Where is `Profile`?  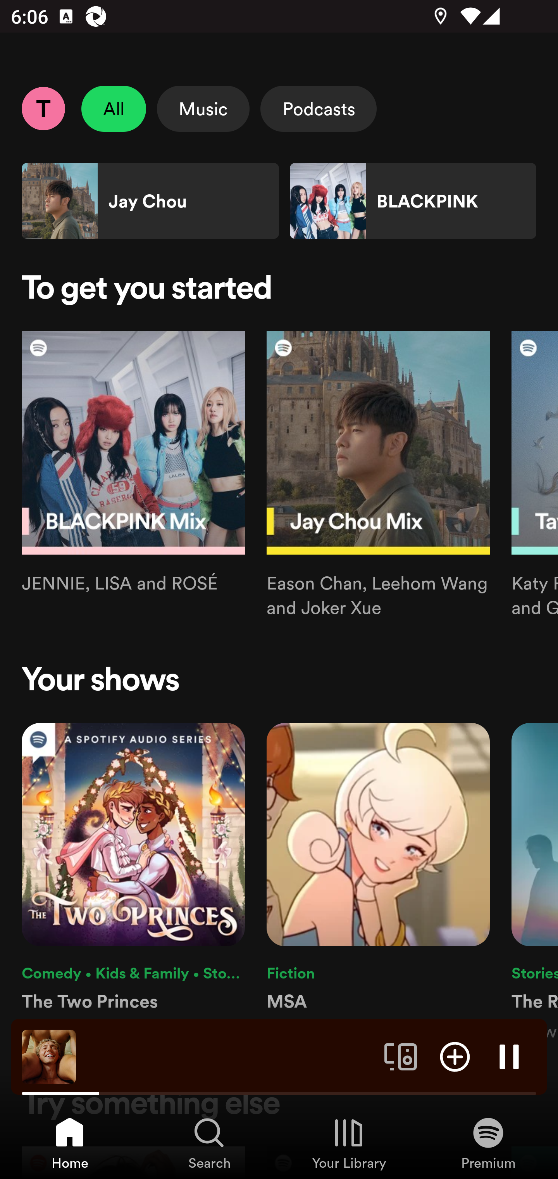
Profile is located at coordinates (43, 108).